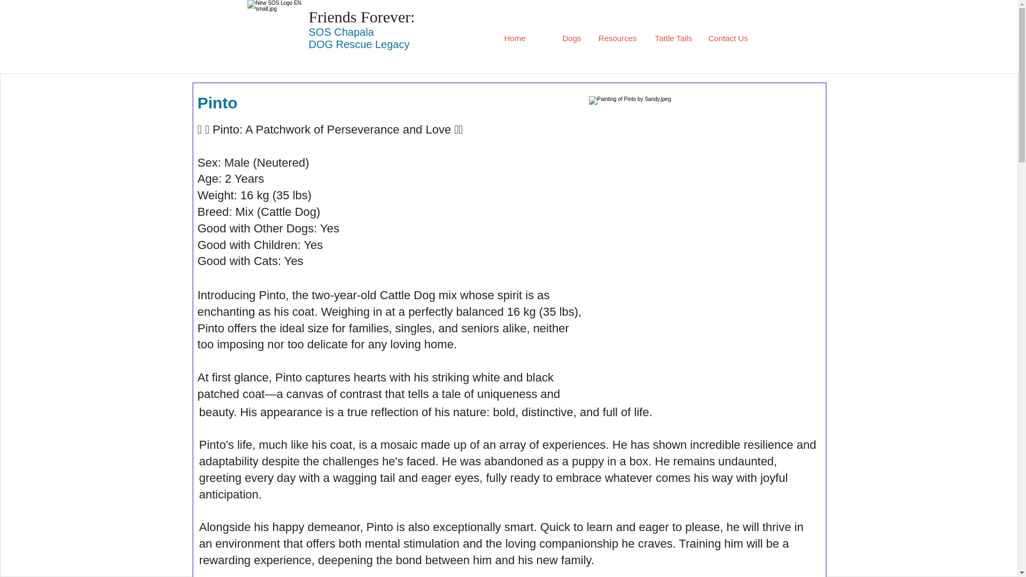 The image size is (1026, 577). What do you see at coordinates (561, 38) in the screenshot?
I see `Dogs` at bounding box center [561, 38].